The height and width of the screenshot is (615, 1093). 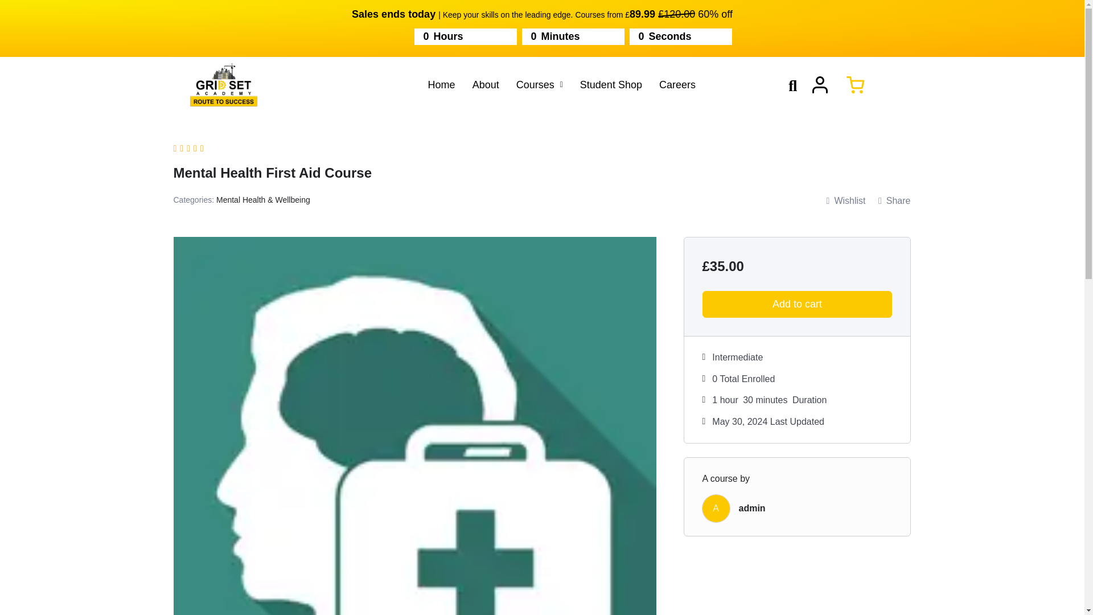 I want to click on Wishlist, so click(x=846, y=201).